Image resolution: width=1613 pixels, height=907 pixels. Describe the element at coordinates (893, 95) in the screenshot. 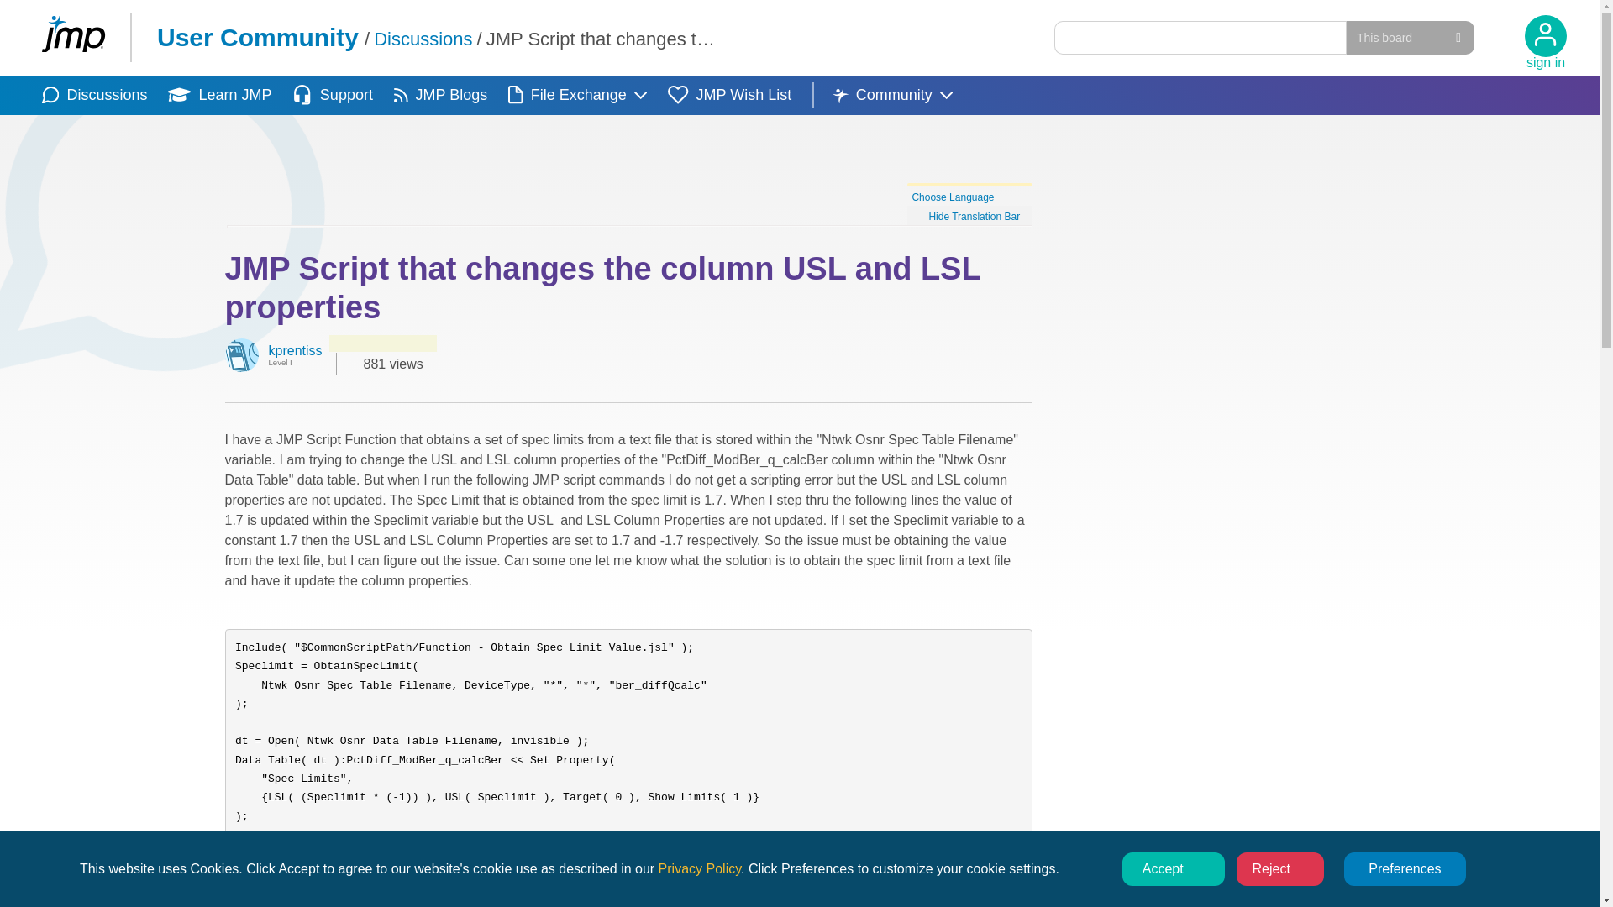

I see `Community` at that location.